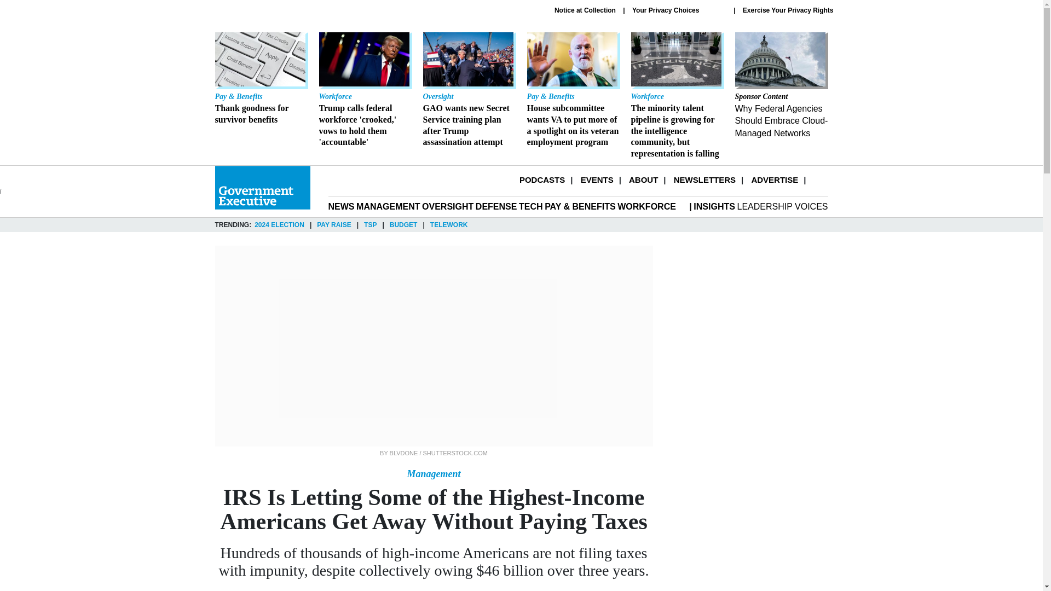 The width and height of the screenshot is (1051, 591). What do you see at coordinates (597, 179) in the screenshot?
I see `EVENTS` at bounding box center [597, 179].